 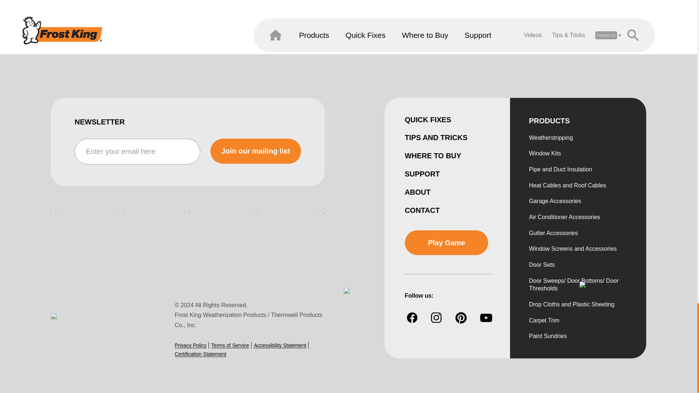 What do you see at coordinates (549, 121) in the screenshot?
I see `PRODUCTS` at bounding box center [549, 121].